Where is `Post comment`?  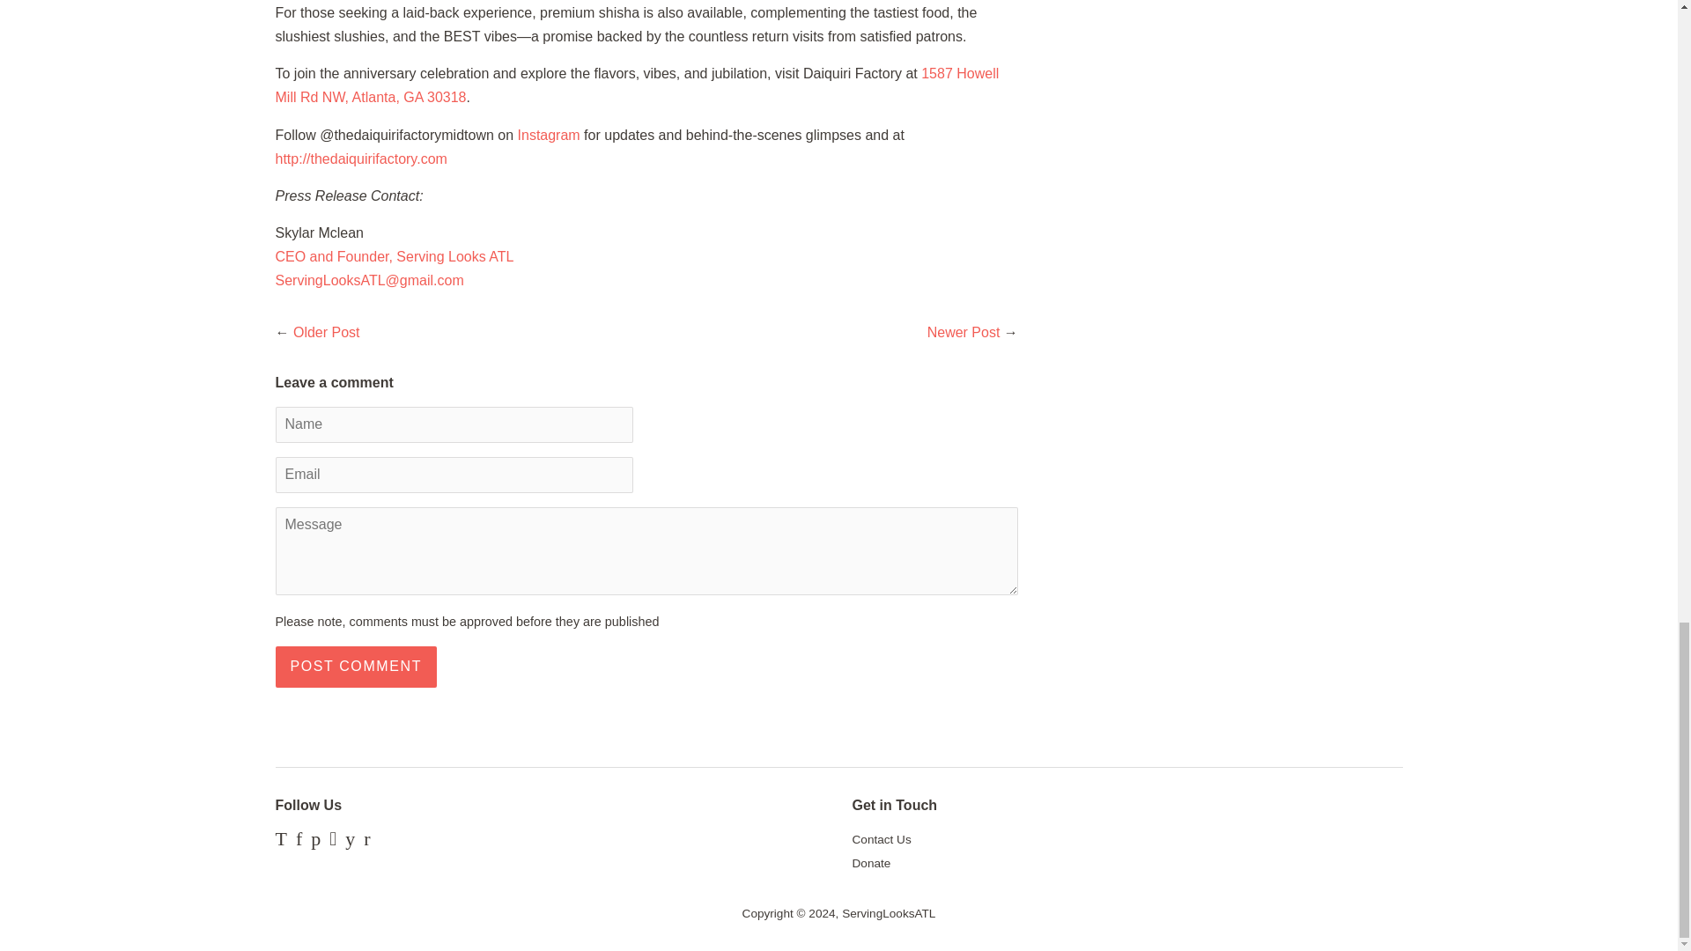 Post comment is located at coordinates (355, 667).